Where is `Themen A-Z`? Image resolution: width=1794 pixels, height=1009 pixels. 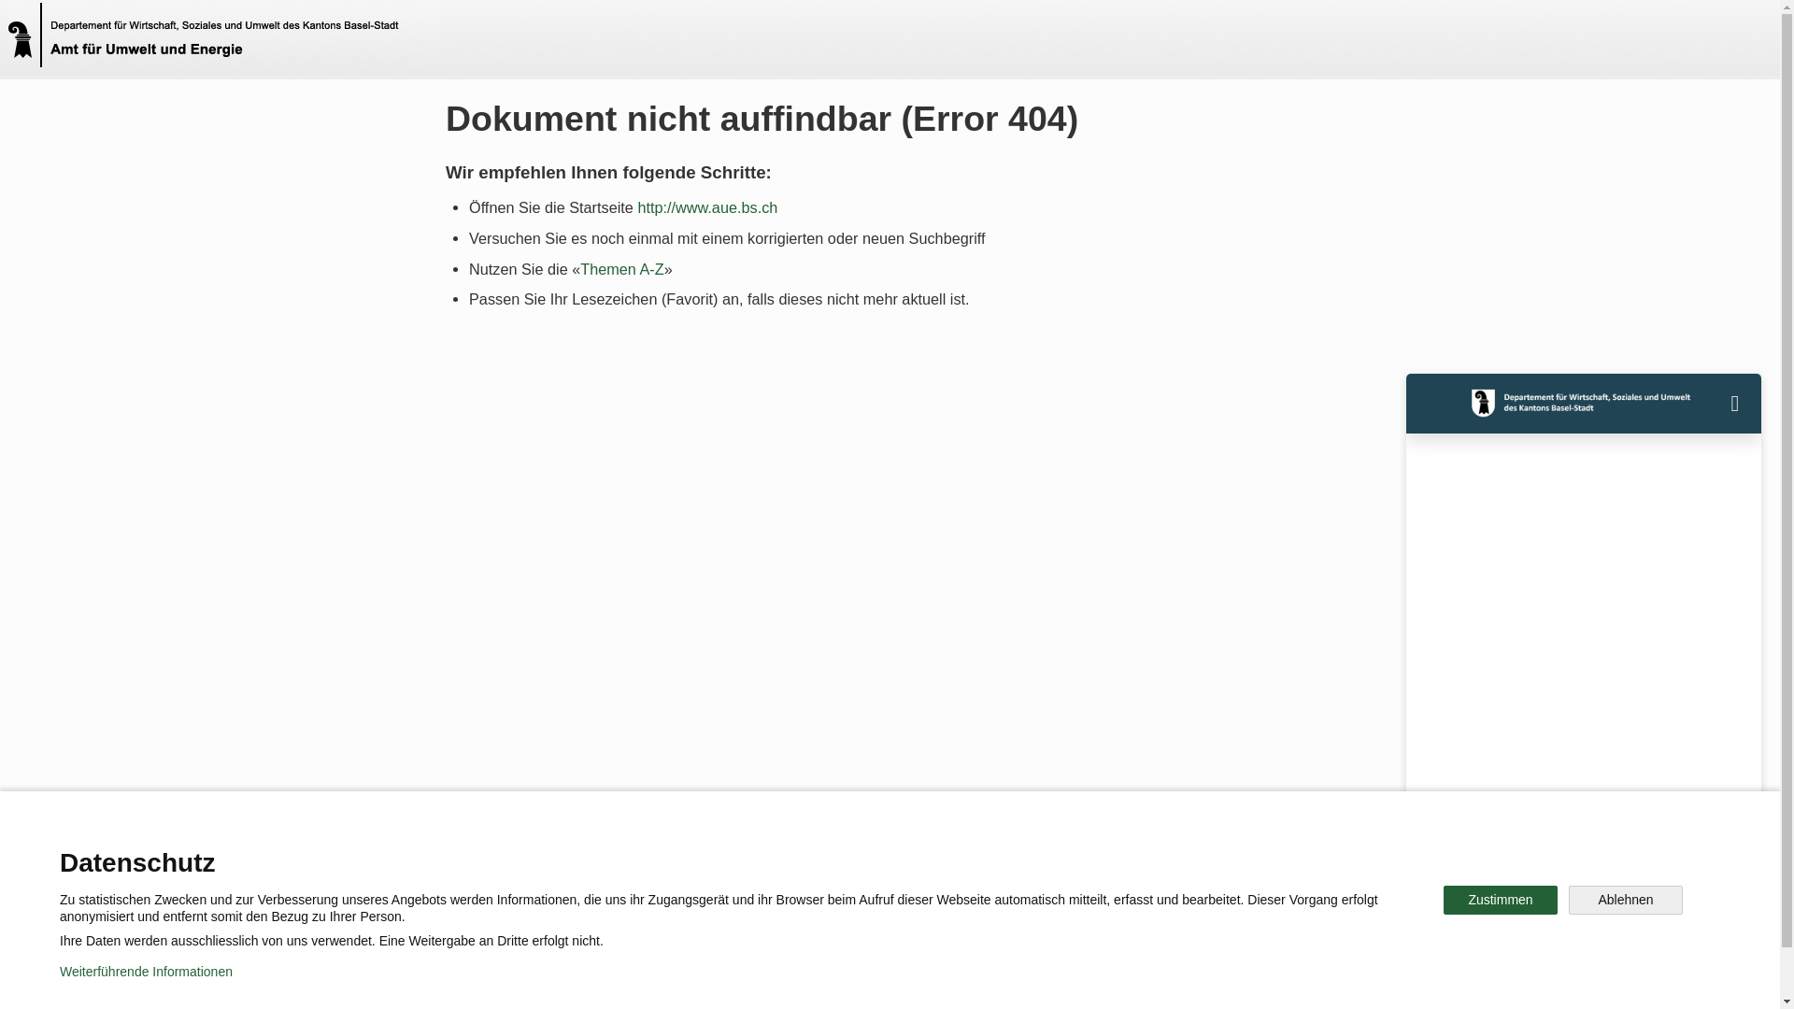
Themen A-Z is located at coordinates (622, 268).